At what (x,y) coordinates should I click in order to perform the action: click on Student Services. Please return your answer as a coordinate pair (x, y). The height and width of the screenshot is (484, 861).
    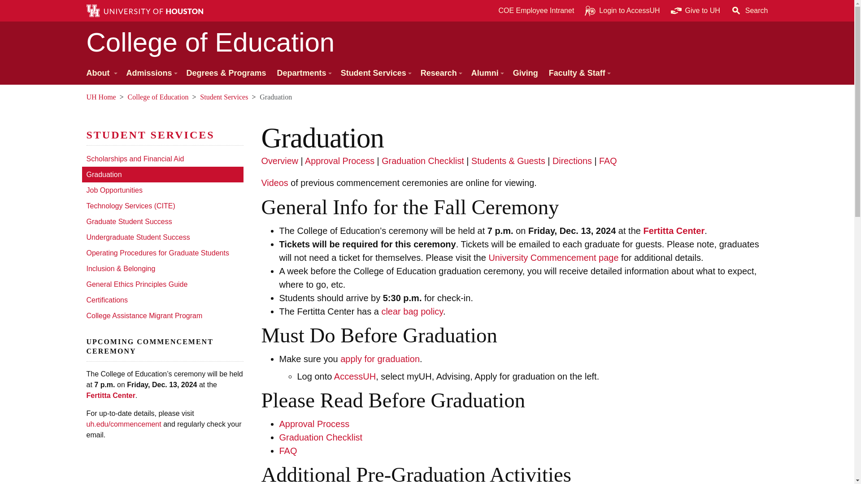
    Looking at the image, I should click on (150, 135).